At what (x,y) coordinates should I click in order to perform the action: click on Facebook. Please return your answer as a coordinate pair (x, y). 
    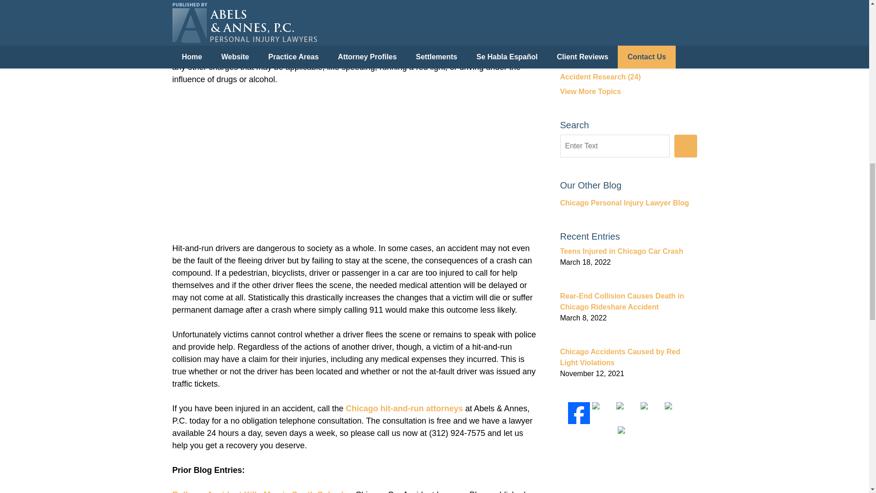
    Looking at the image, I should click on (579, 413).